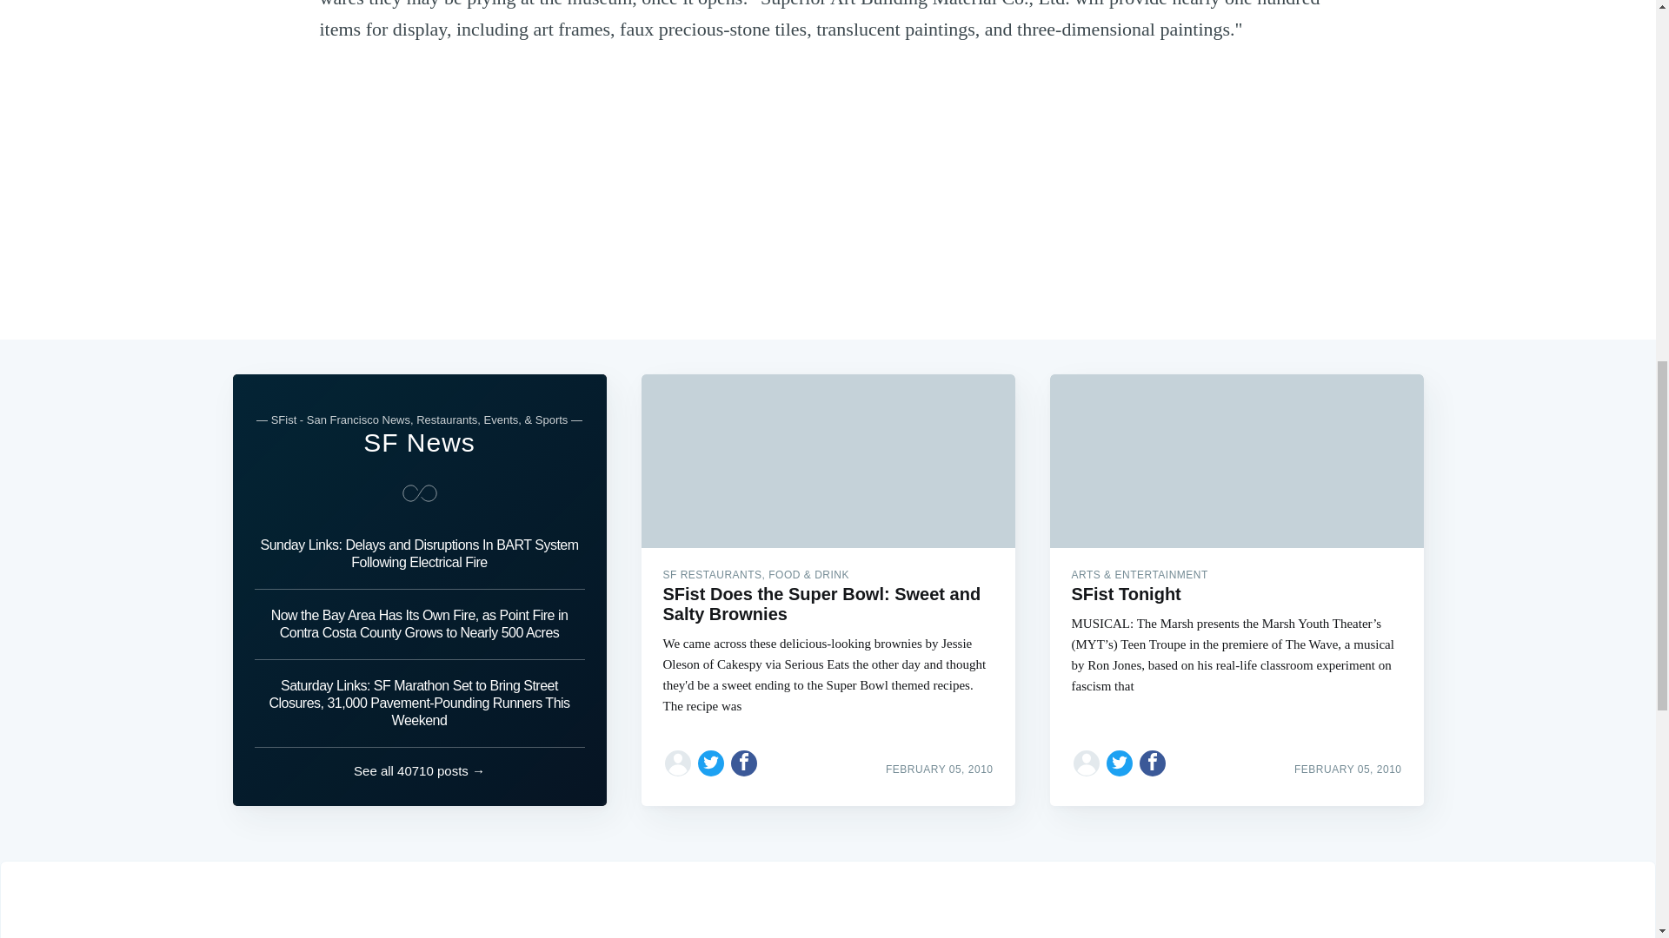  Describe the element at coordinates (1153, 763) in the screenshot. I see `Share on Facebook` at that location.